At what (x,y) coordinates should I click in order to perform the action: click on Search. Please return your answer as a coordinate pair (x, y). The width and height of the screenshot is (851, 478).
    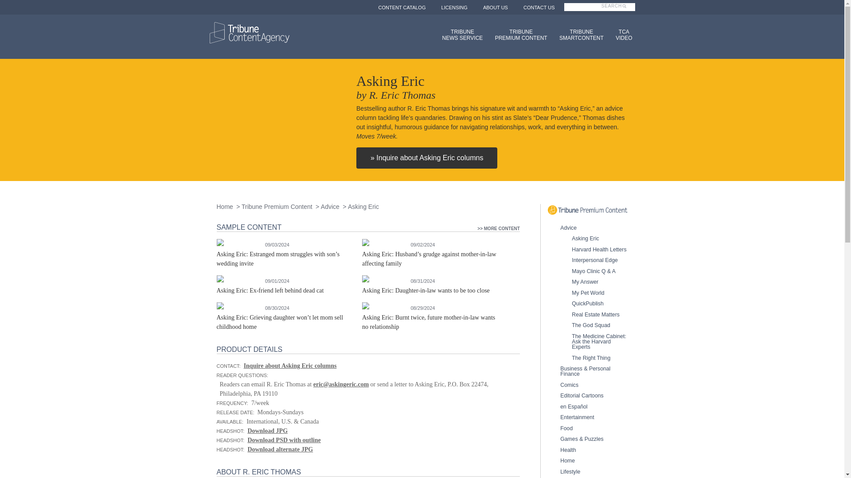
    Looking at the image, I should click on (460, 35).